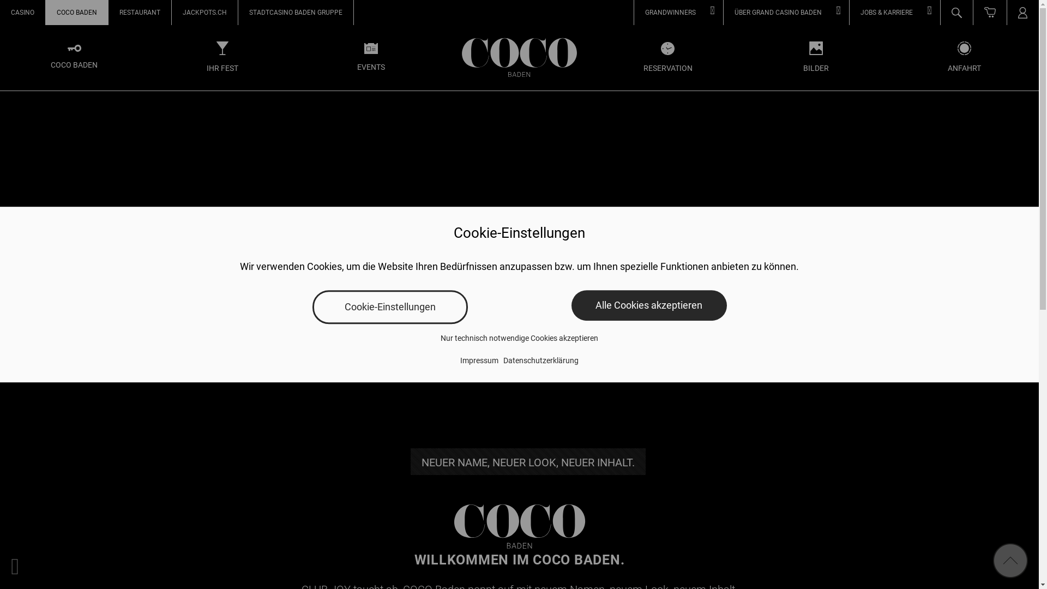  I want to click on IHR FEST, so click(222, 58).